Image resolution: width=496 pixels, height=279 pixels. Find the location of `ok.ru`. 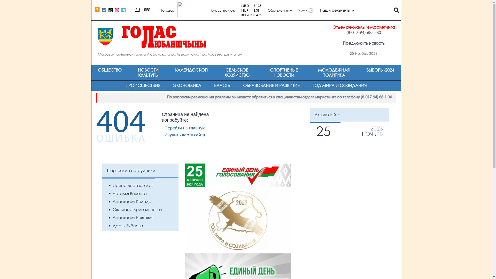

ok.ru is located at coordinates (97, 10).